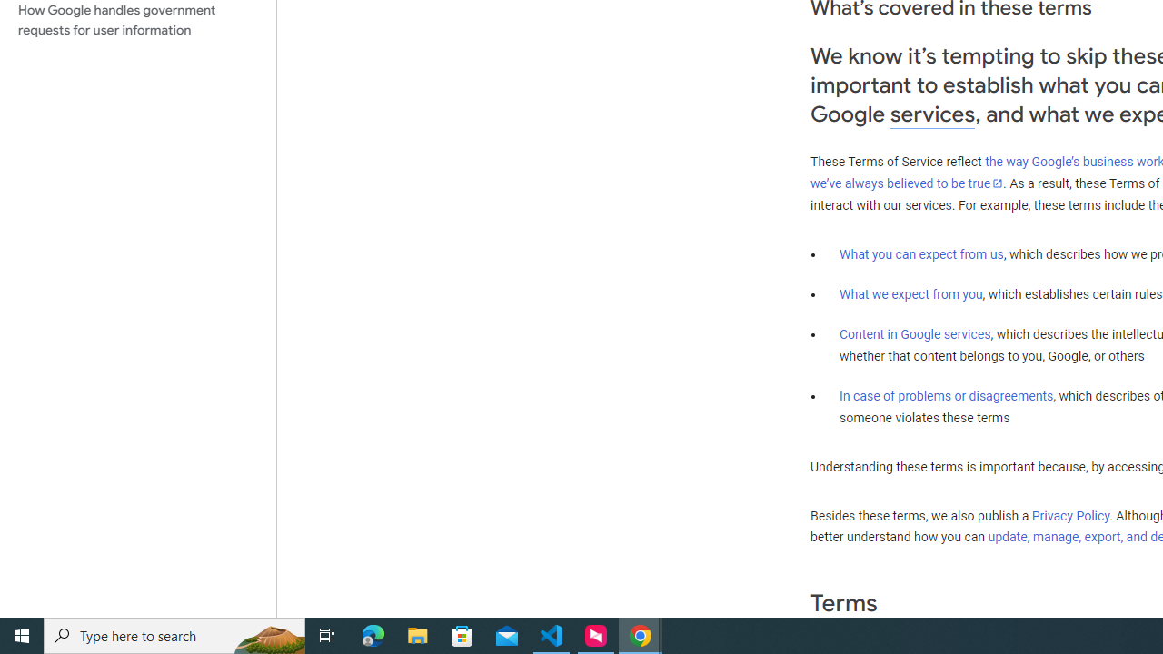  What do you see at coordinates (921, 253) in the screenshot?
I see `What you can expect from us` at bounding box center [921, 253].